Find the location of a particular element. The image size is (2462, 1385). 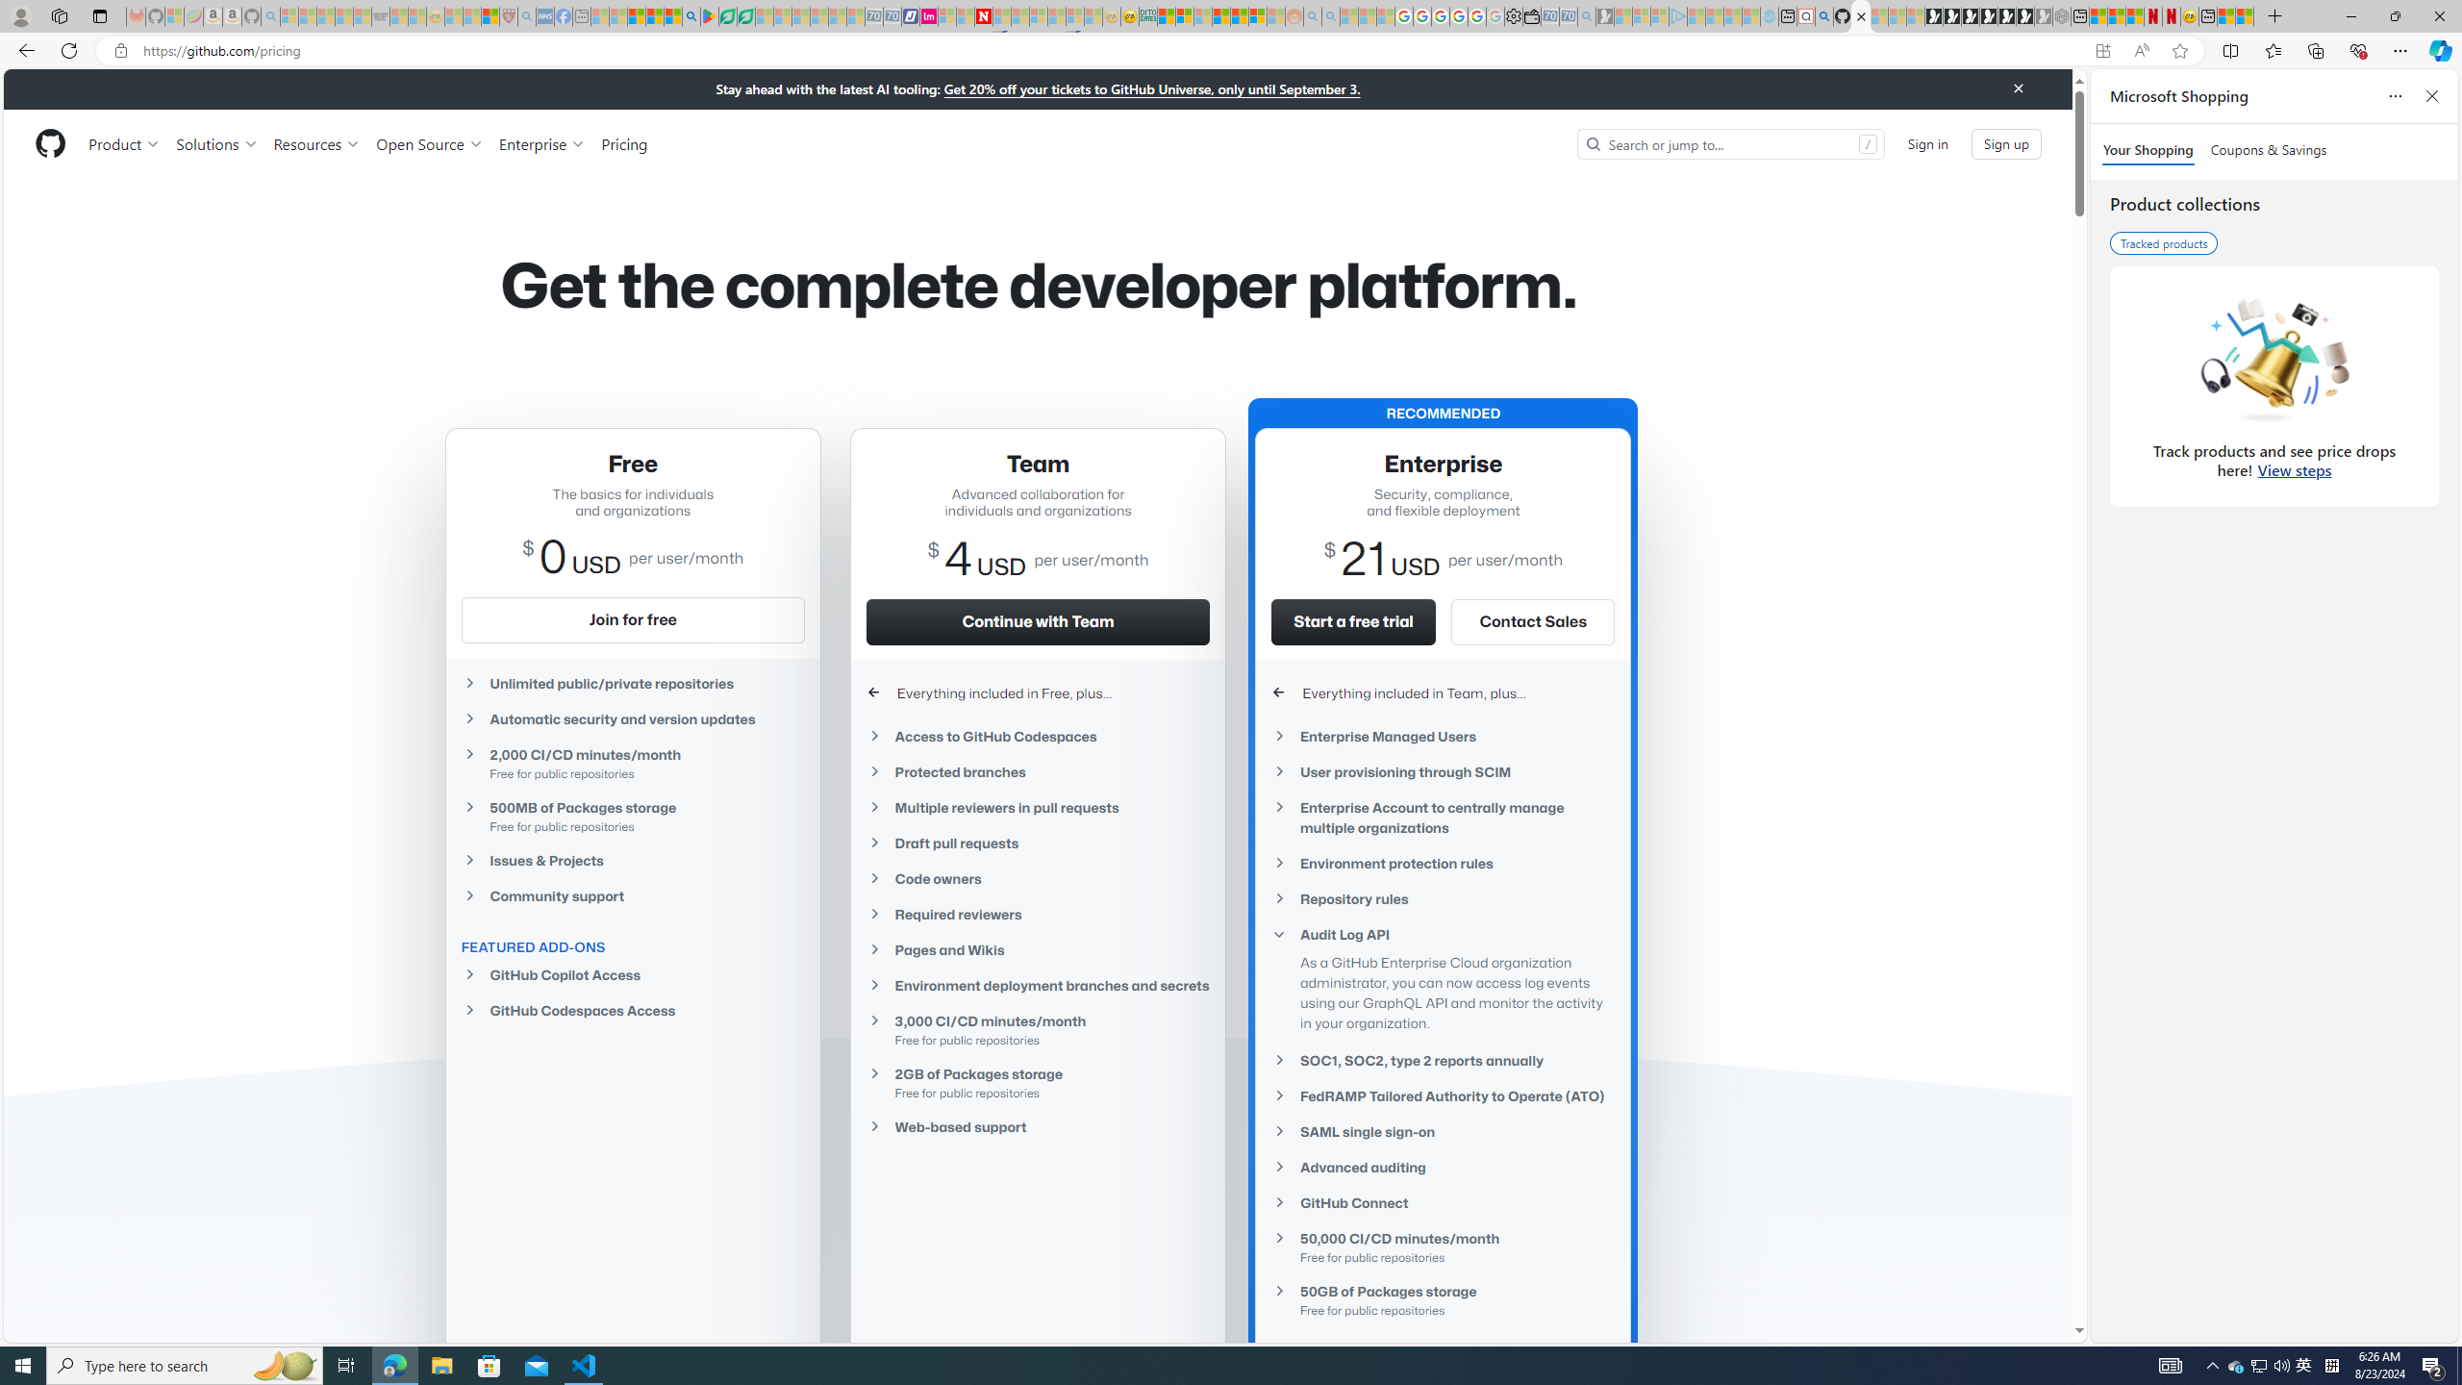

Terms of Use Agreement is located at coordinates (728, 16).